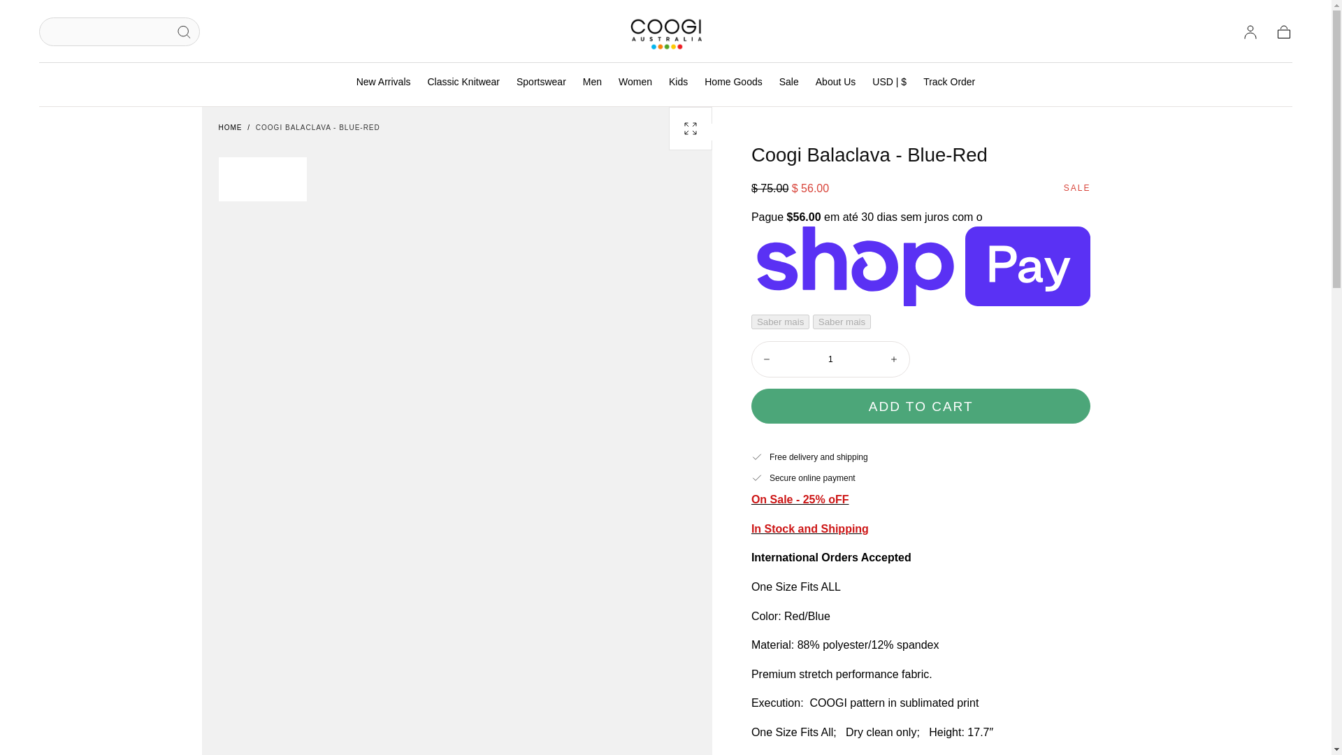 This screenshot has width=1342, height=755. I want to click on Sign in, so click(1250, 32).